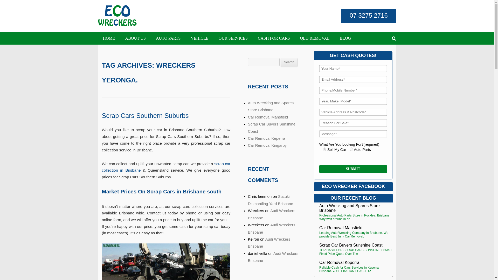  Describe the element at coordinates (168, 38) in the screenshot. I see `AUTO PARTS` at that location.